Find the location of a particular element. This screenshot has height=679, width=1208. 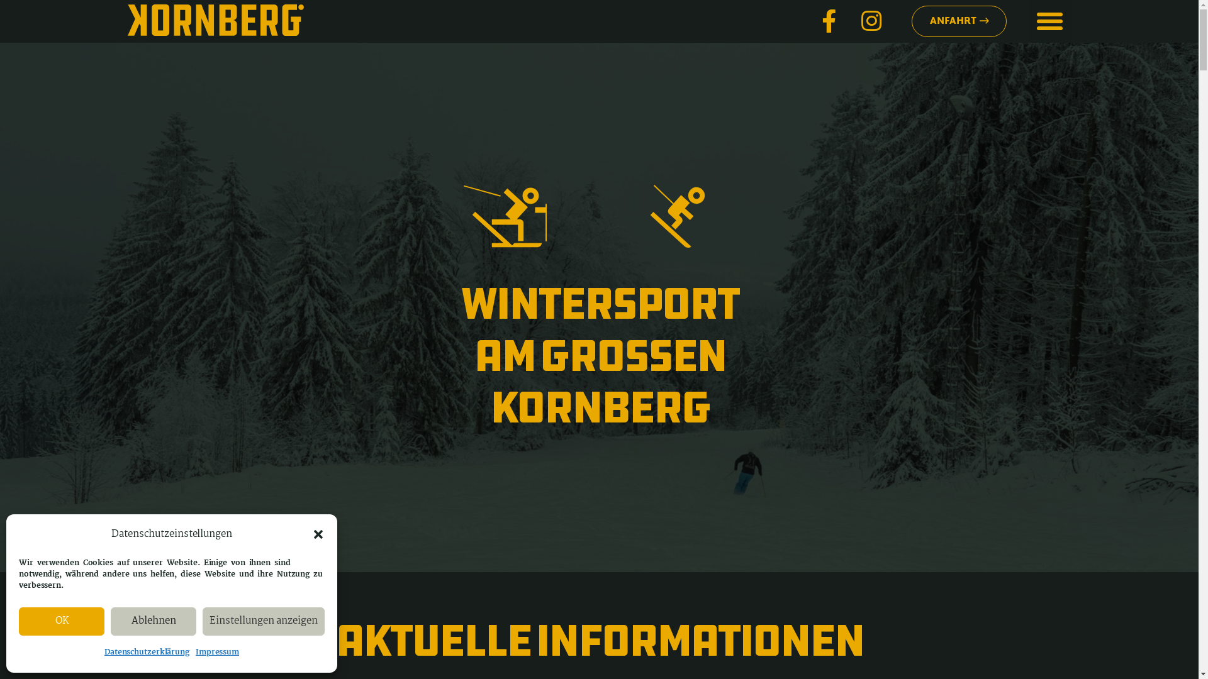

OK is located at coordinates (62, 621).